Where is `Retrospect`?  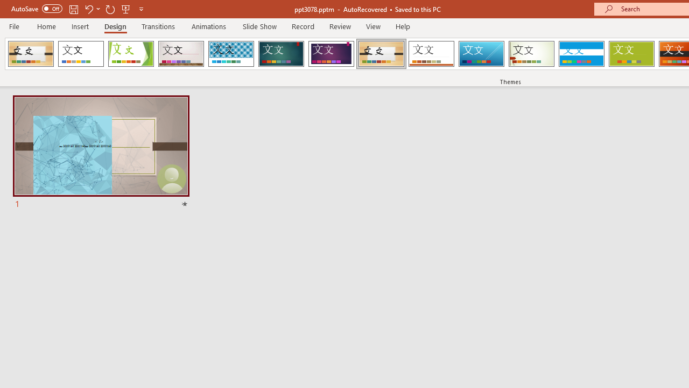
Retrospect is located at coordinates (431, 54).